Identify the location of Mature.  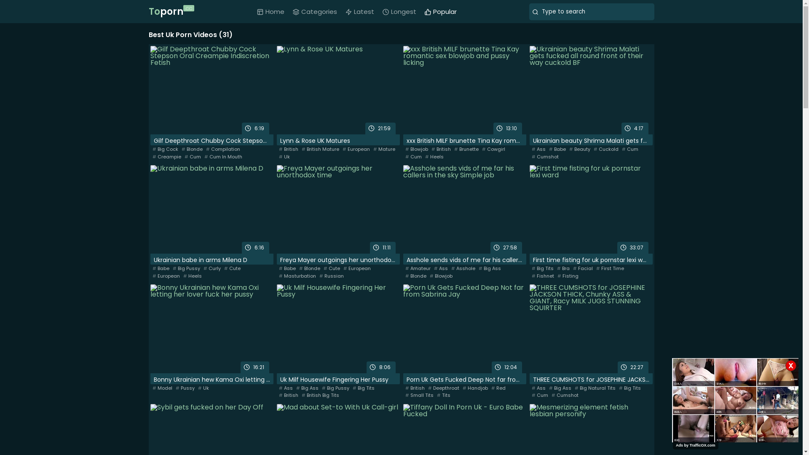
(384, 149).